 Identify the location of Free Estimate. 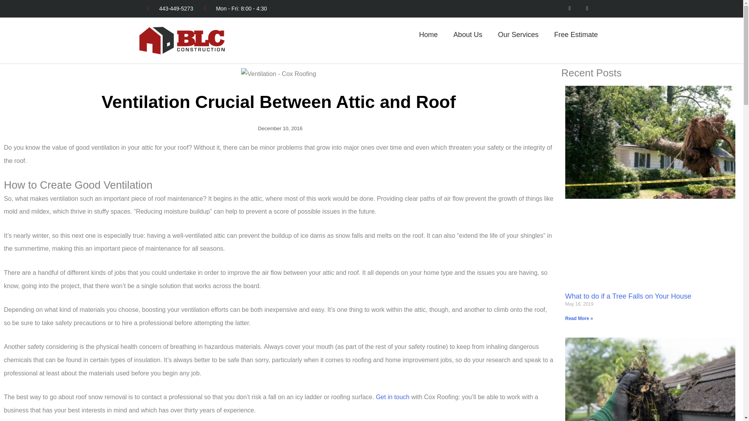
(575, 35).